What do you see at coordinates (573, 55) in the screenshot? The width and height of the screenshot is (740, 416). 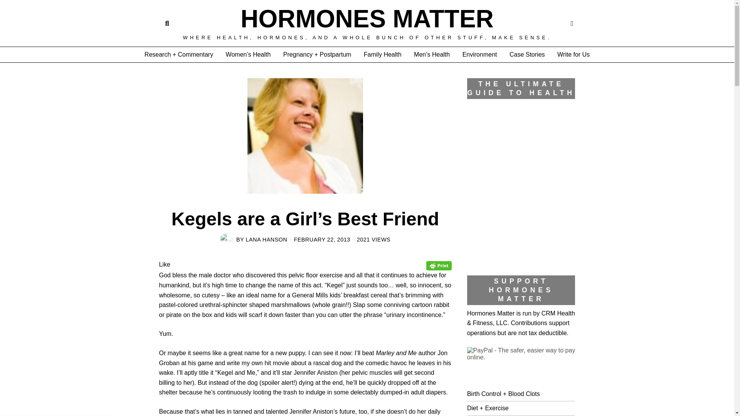 I see `Write for Us` at bounding box center [573, 55].